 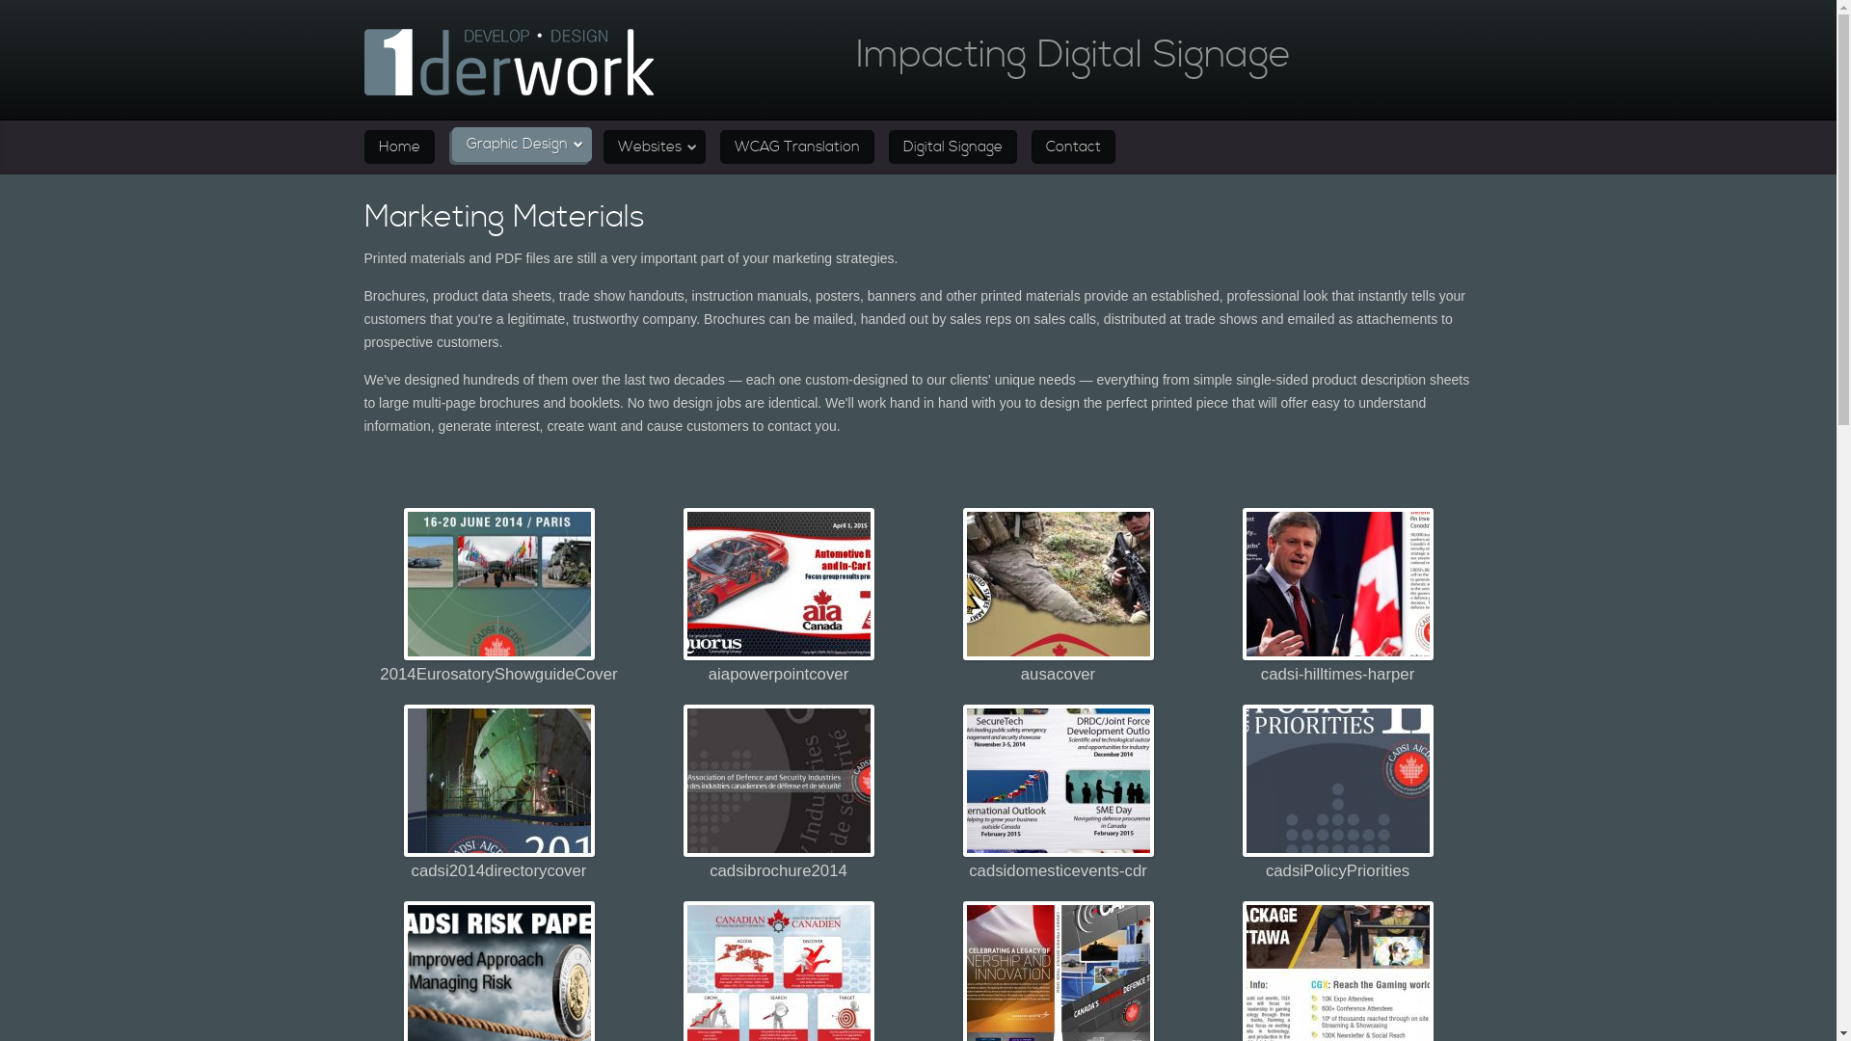 What do you see at coordinates (498, 781) in the screenshot?
I see `cadsi2014directorycover` at bounding box center [498, 781].